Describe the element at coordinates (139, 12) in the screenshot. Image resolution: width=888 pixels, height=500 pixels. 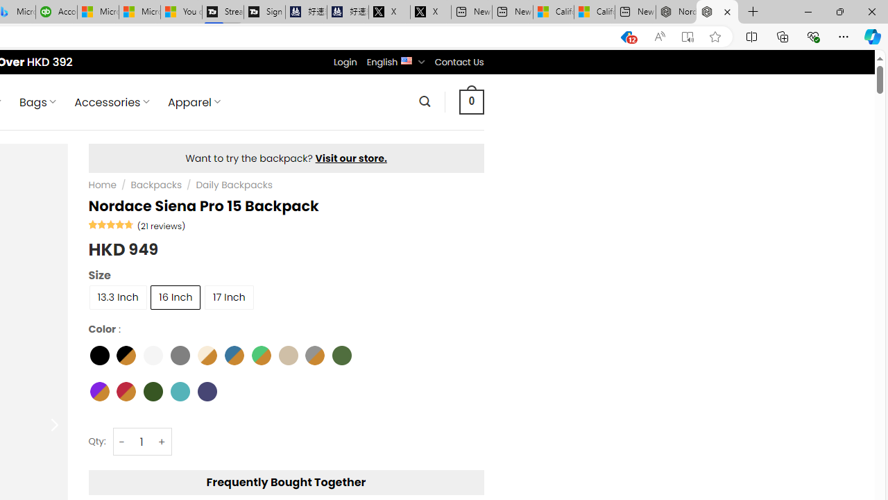
I see `Microsoft Start` at that location.